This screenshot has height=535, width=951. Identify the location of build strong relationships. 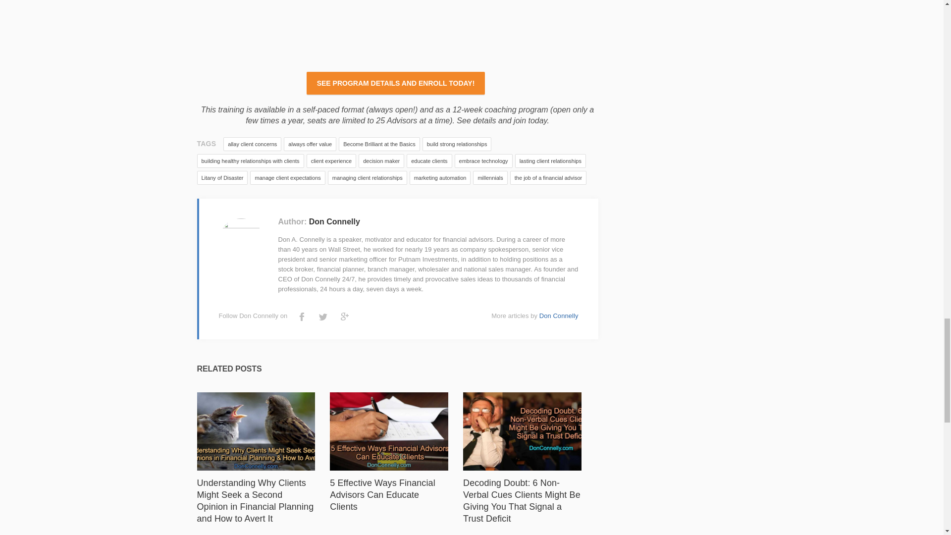
(457, 144).